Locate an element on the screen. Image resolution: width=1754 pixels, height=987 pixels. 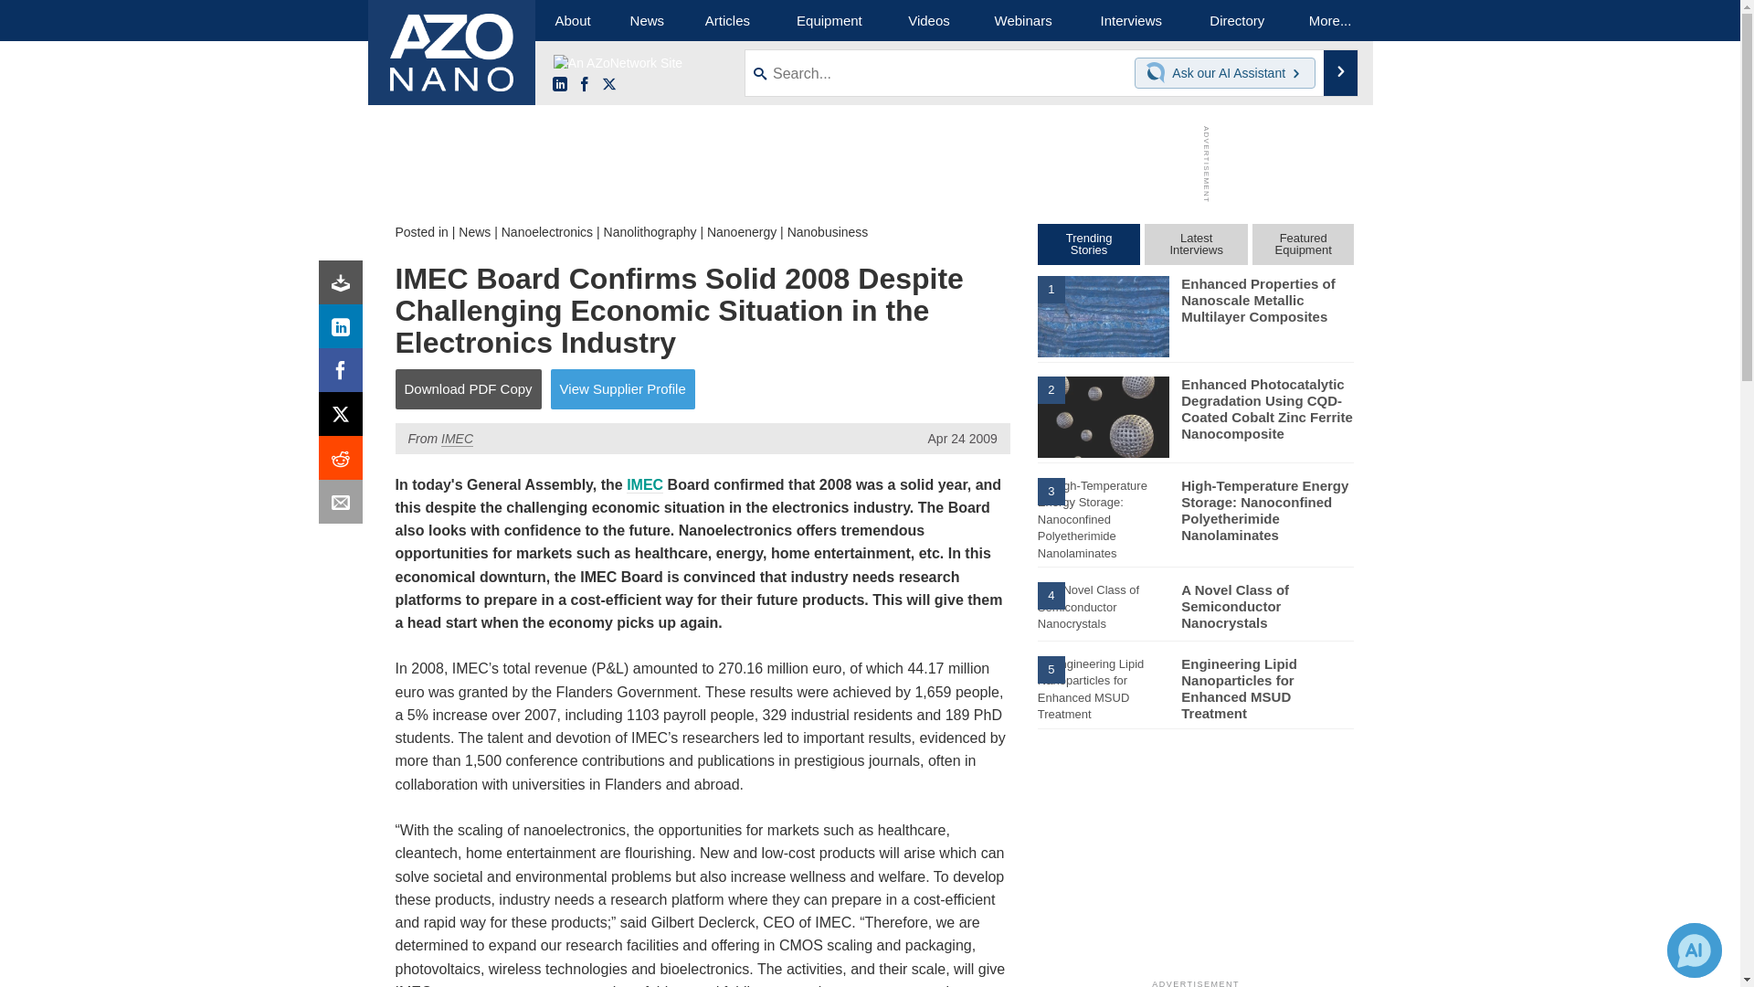
More... is located at coordinates (1330, 20).